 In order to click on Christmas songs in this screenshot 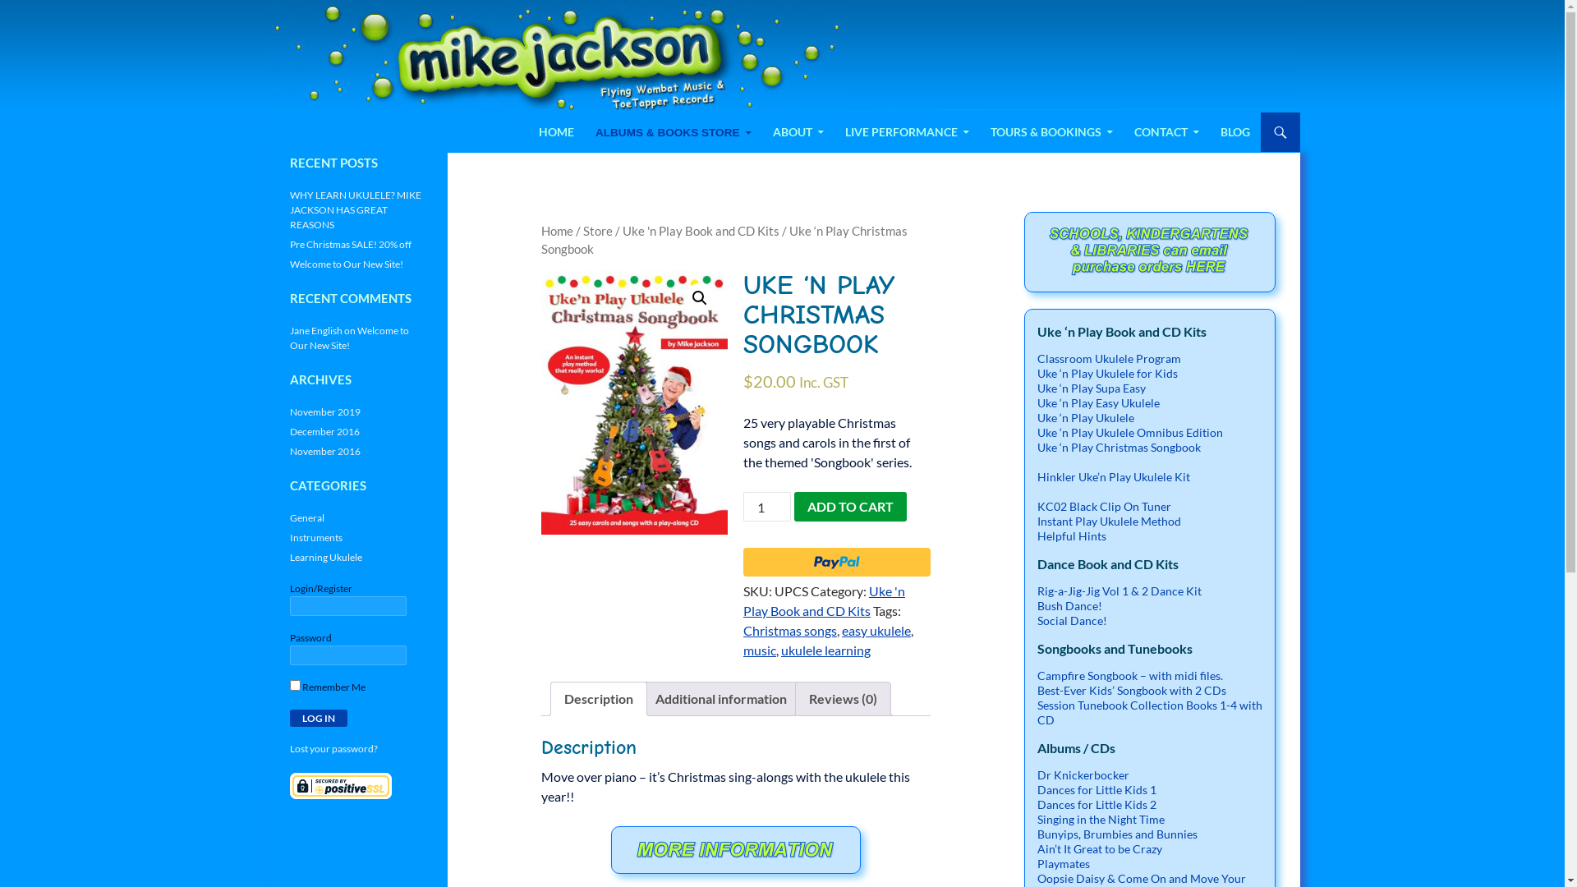, I will do `click(790, 631)`.